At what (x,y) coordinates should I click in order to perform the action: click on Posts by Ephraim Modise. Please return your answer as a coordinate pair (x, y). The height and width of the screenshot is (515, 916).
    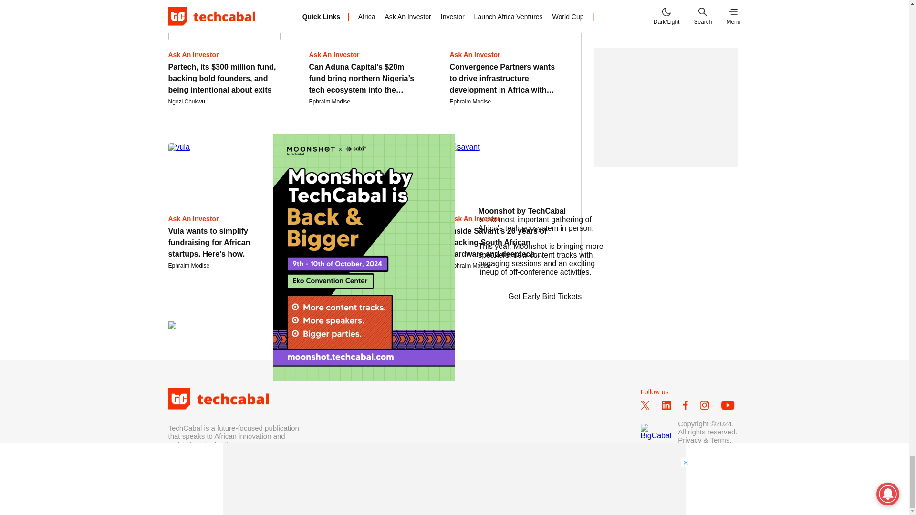
    Looking at the image, I should click on (470, 265).